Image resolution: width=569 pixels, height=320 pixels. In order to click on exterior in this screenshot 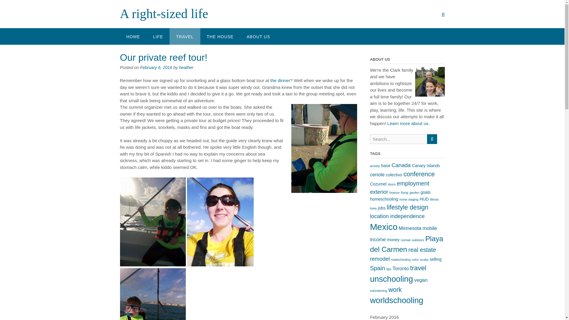, I will do `click(379, 192)`.